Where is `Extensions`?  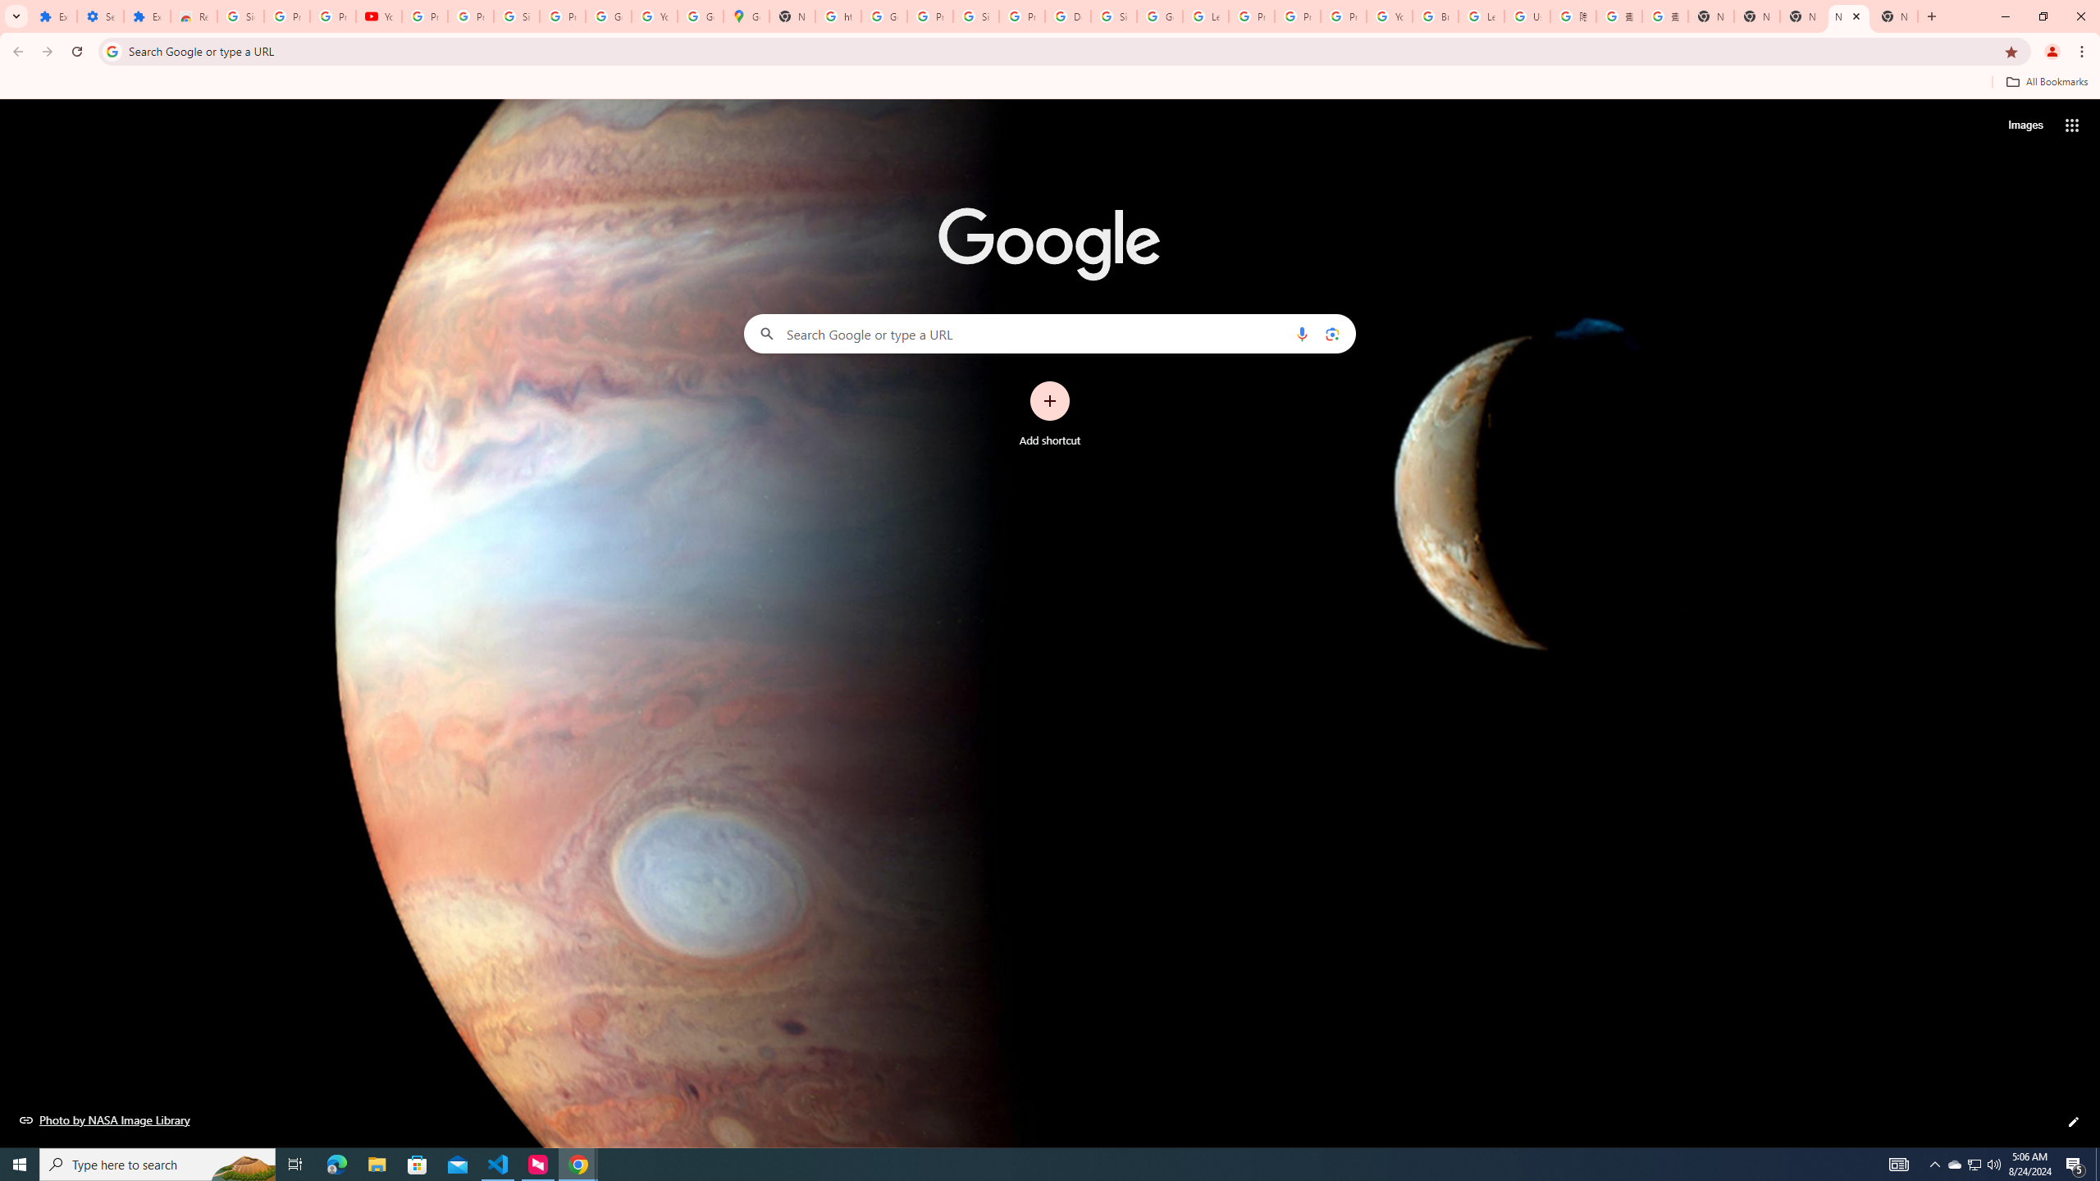
Extensions is located at coordinates (53, 16).